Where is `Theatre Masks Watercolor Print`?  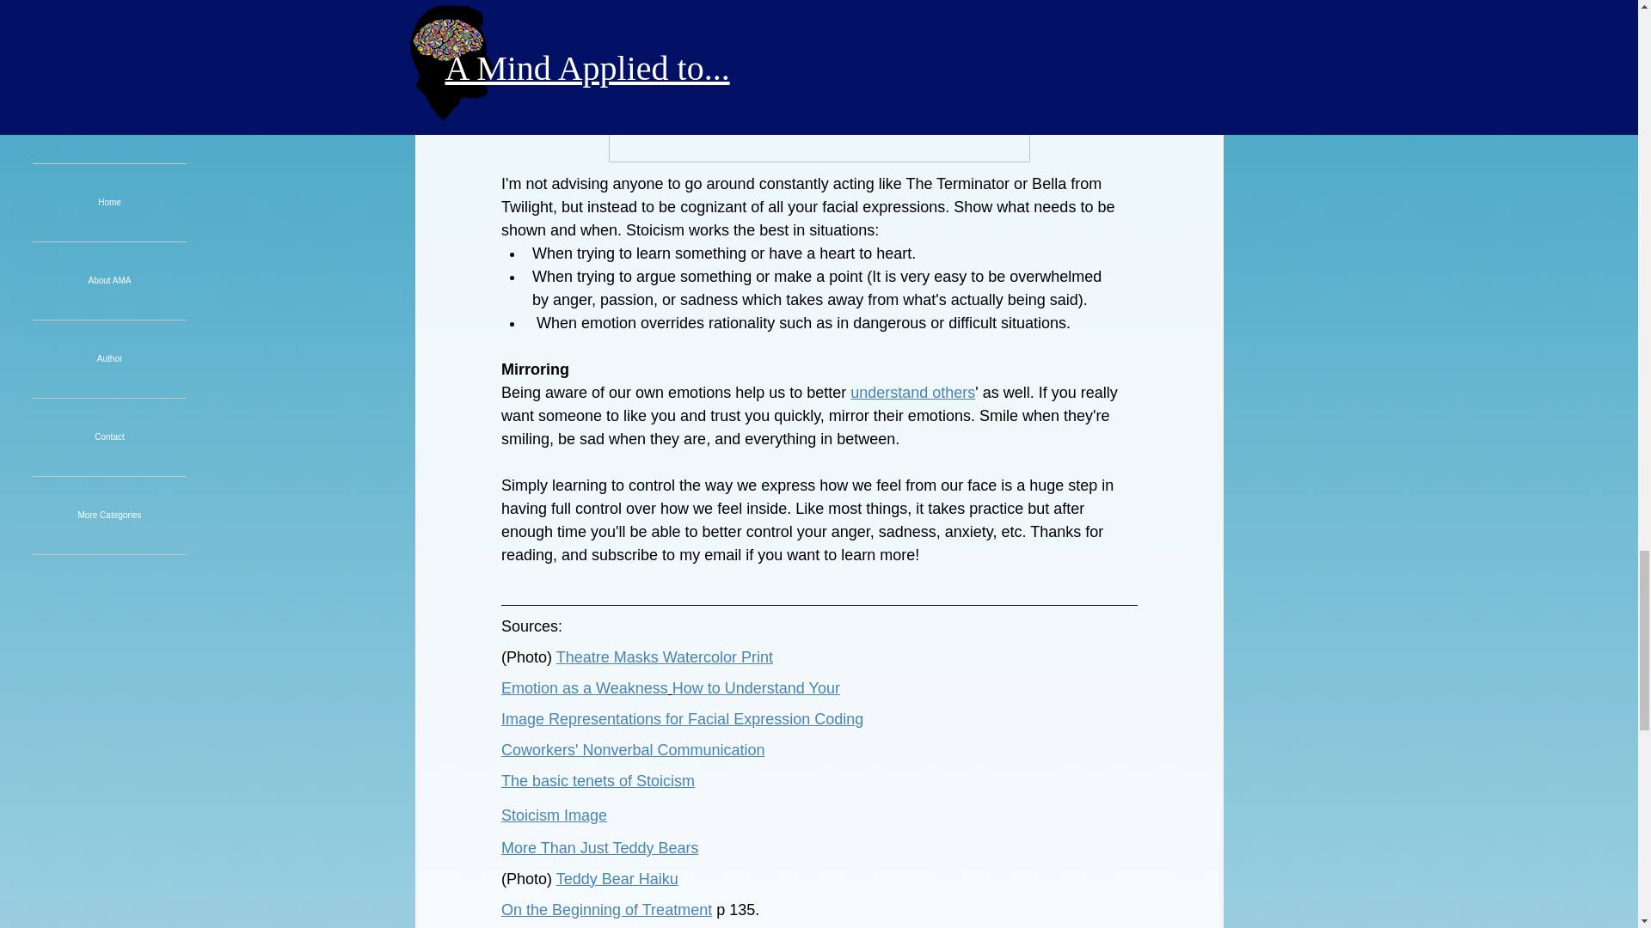 Theatre Masks Watercolor Print is located at coordinates (664, 656).